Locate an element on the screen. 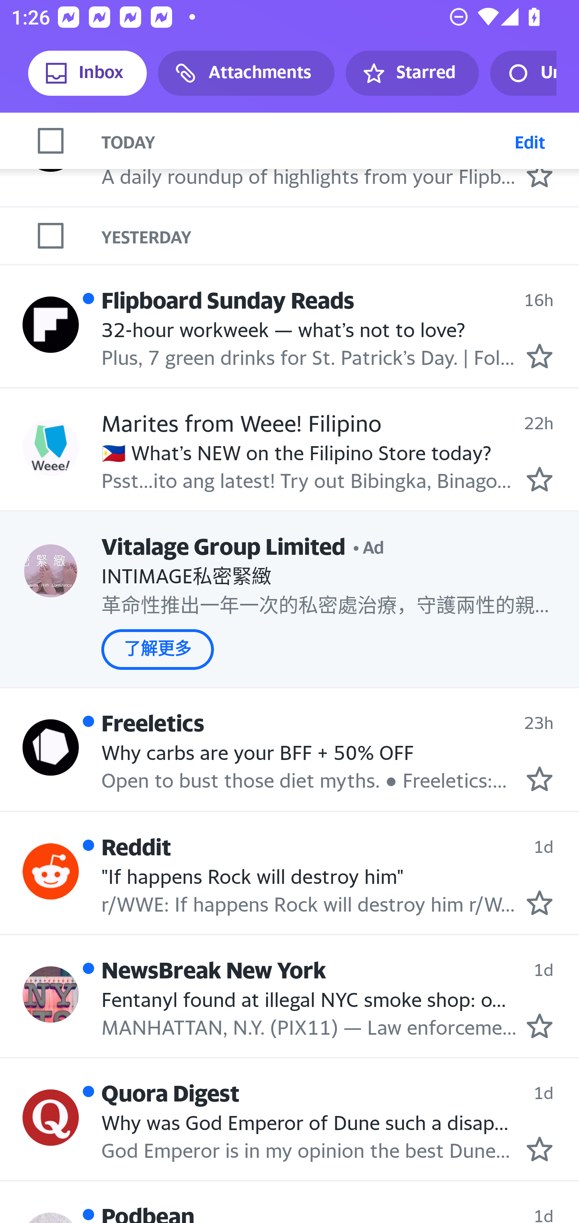 The width and height of the screenshot is (579, 1223). Profile
Flipboard is located at coordinates (51, 143).